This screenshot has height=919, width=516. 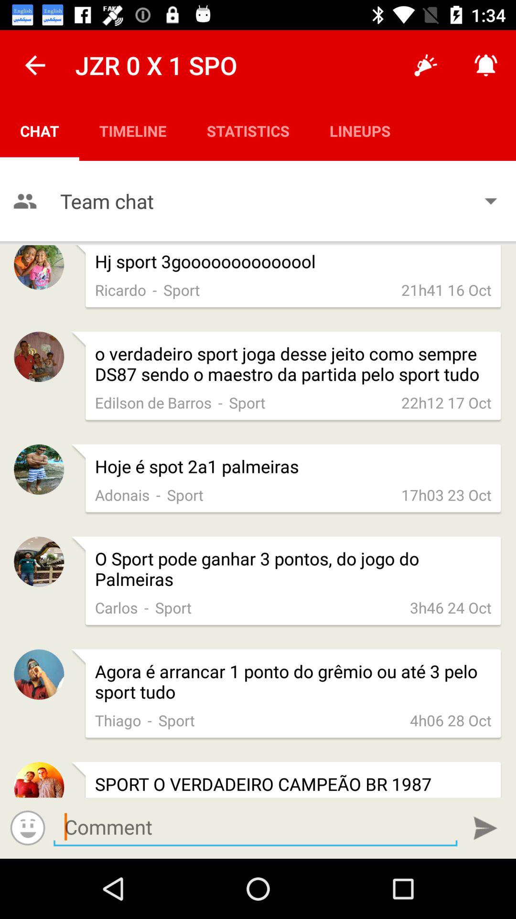 I want to click on choose the item to the right of statistics item, so click(x=360, y=130).